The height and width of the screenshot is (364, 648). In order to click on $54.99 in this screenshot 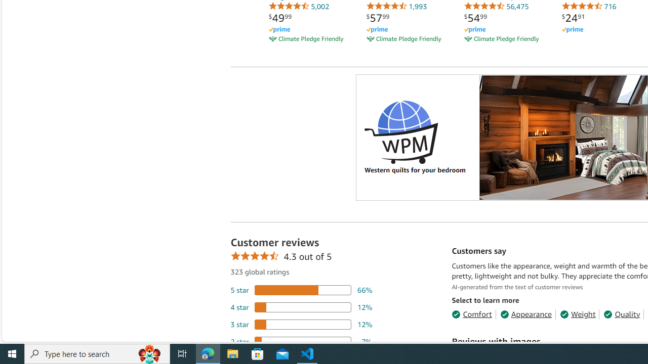, I will do `click(475, 18)`.